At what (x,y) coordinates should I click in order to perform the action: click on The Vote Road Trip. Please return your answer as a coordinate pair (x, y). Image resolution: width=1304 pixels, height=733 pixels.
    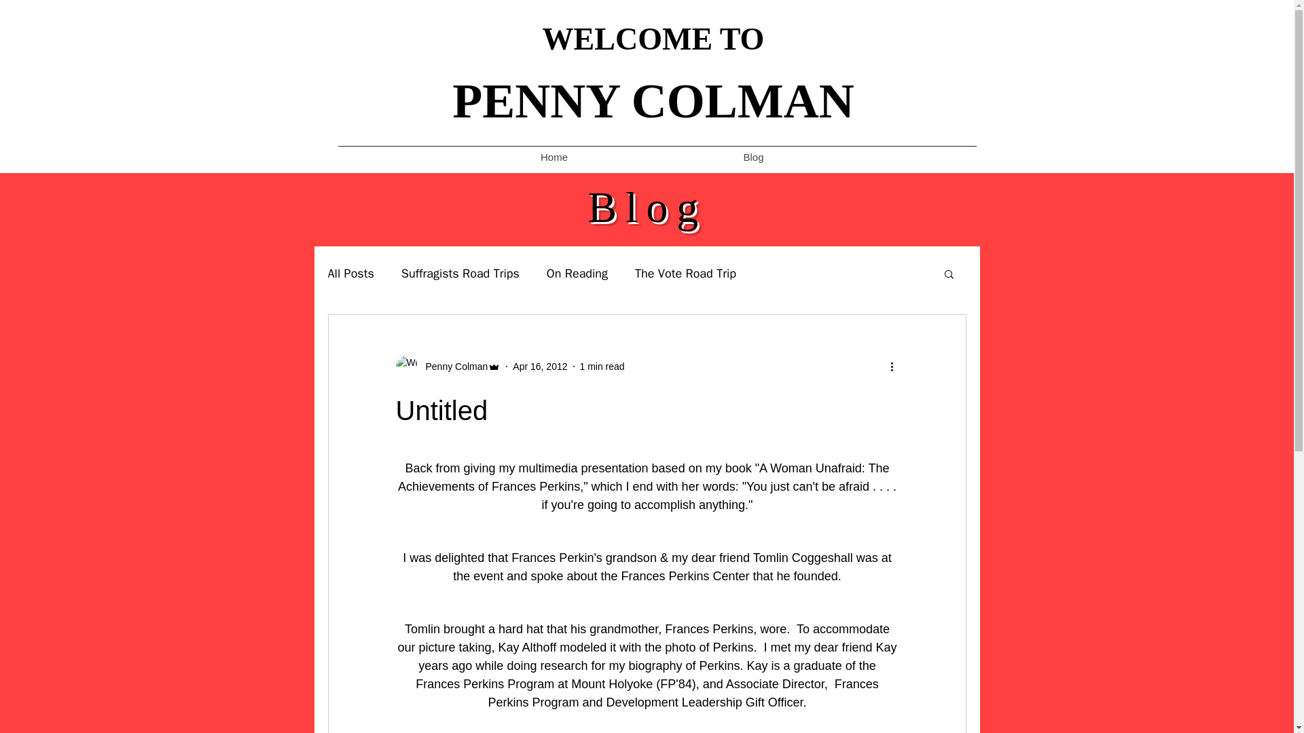
    Looking at the image, I should click on (686, 273).